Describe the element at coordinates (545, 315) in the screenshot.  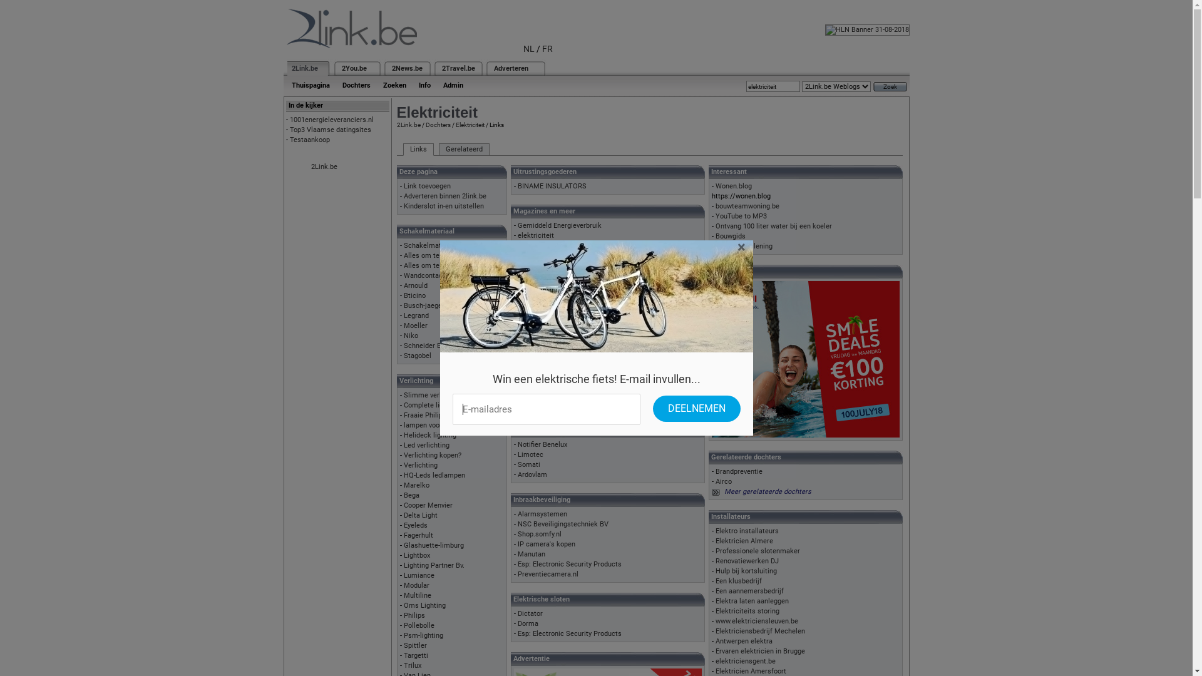
I see `Pluizentondeuses` at that location.